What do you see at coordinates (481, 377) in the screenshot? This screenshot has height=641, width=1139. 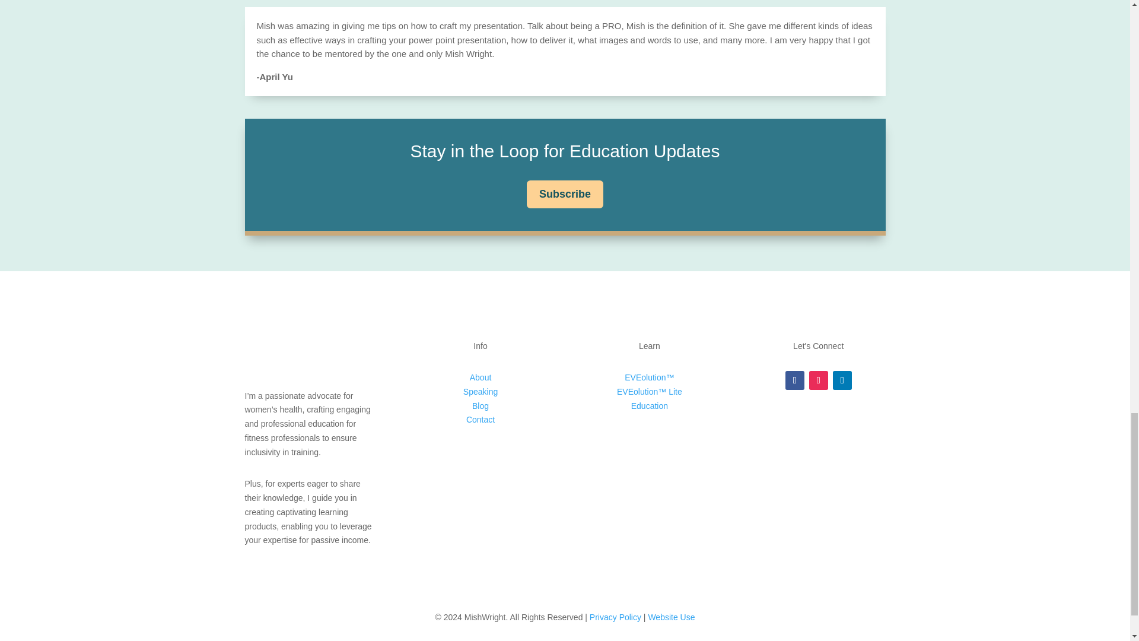 I see `About` at bounding box center [481, 377].